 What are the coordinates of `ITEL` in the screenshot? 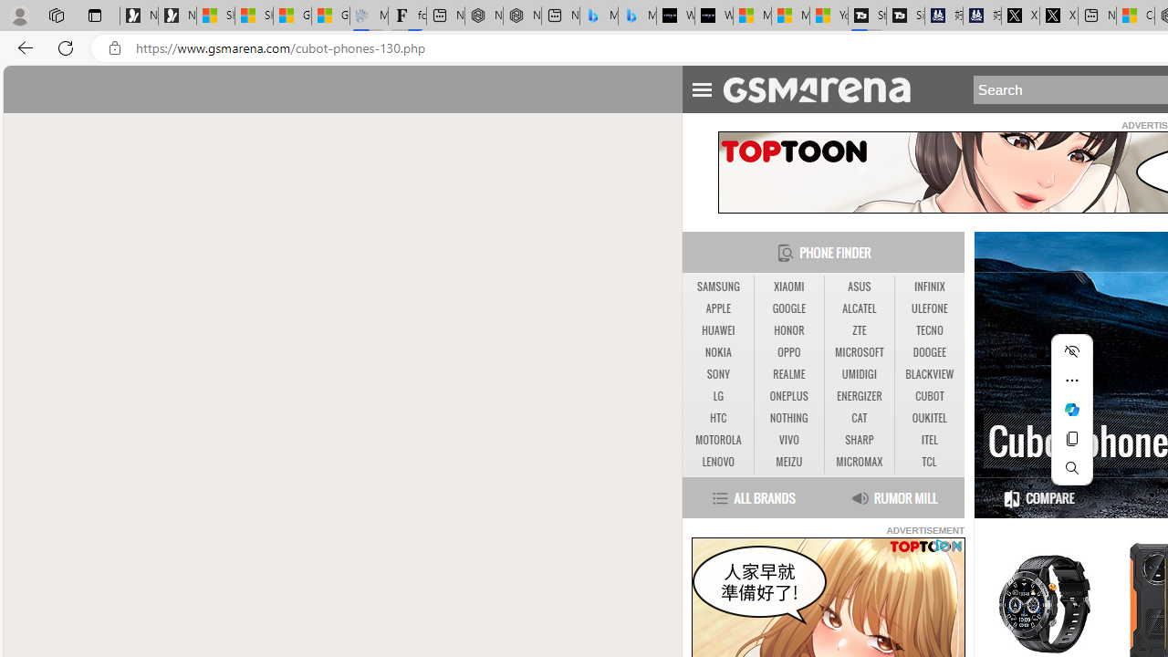 It's located at (929, 441).